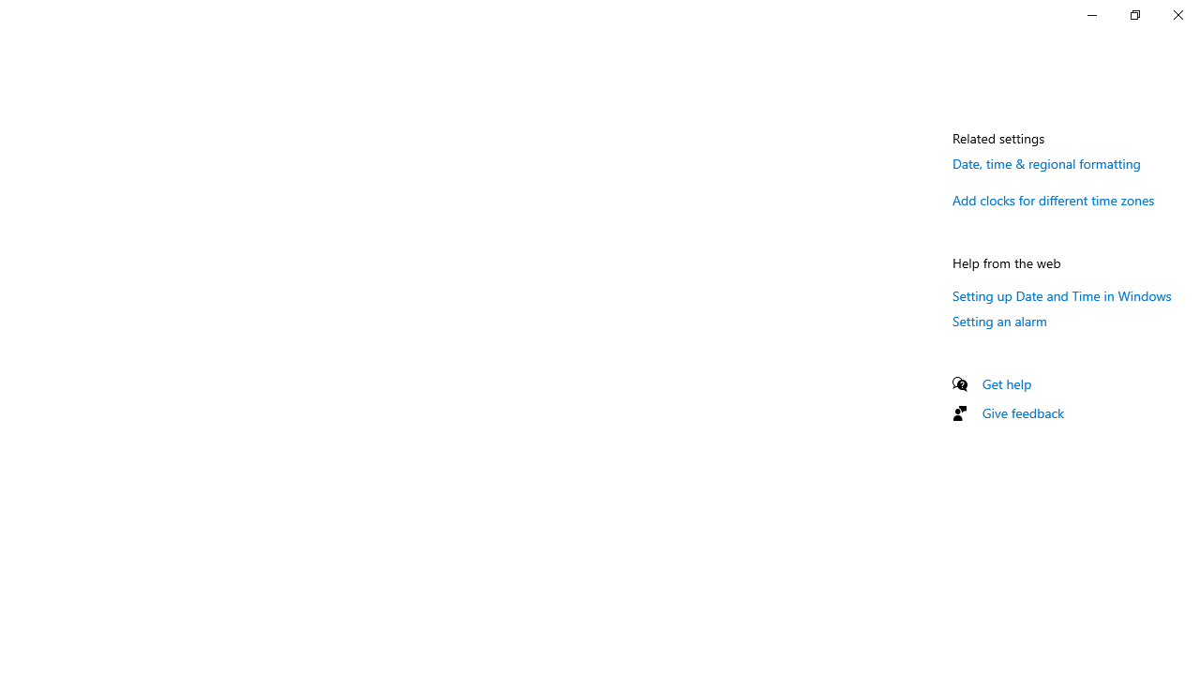  Describe the element at coordinates (1054, 200) in the screenshot. I see `Add clocks for different time zones` at that location.